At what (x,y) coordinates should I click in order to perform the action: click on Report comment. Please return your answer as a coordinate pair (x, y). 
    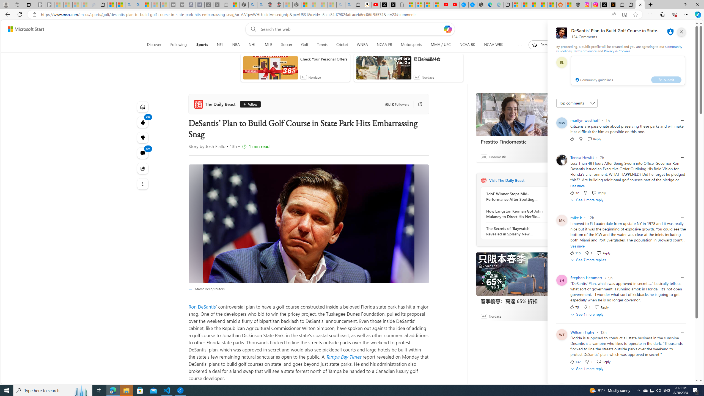
    Looking at the image, I should click on (683, 386).